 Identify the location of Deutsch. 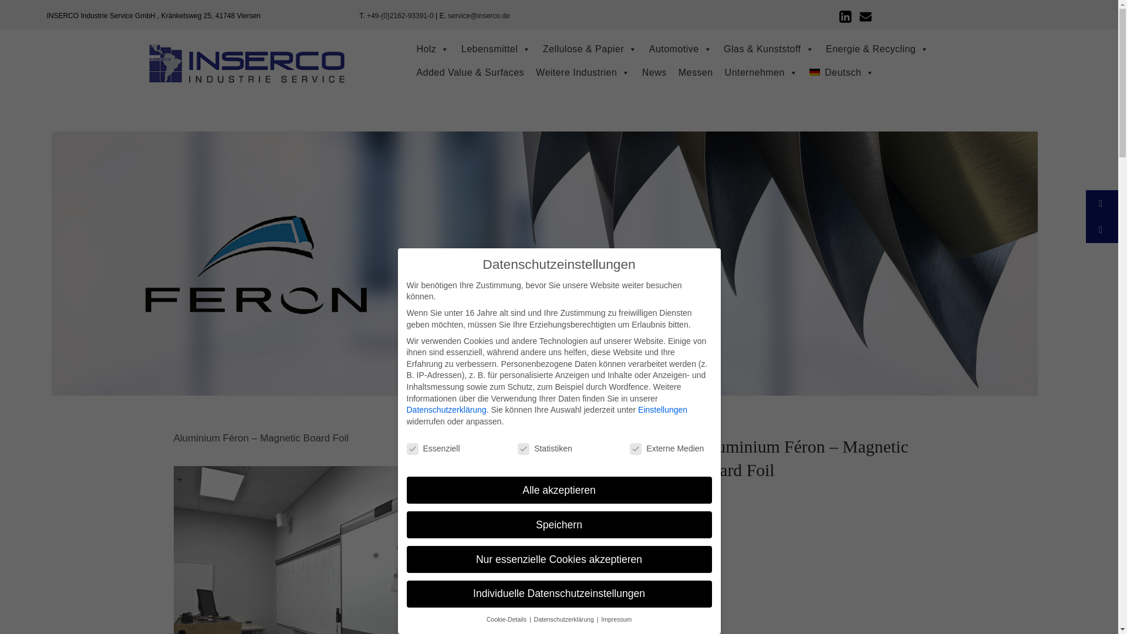
(842, 72).